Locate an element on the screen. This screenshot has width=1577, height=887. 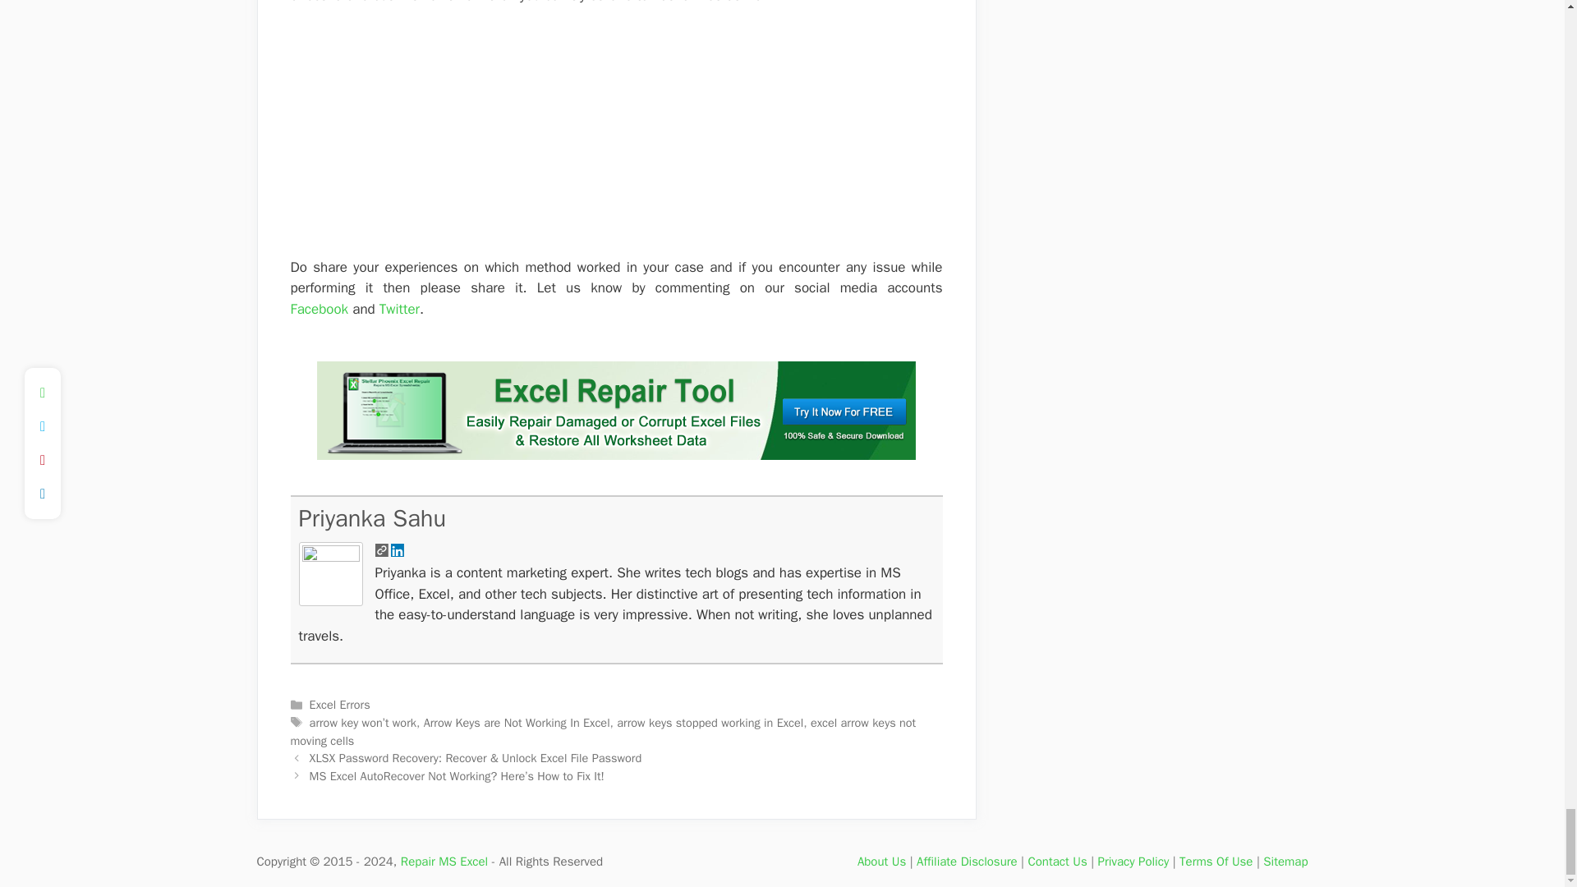
Excel Errors is located at coordinates (340, 705).